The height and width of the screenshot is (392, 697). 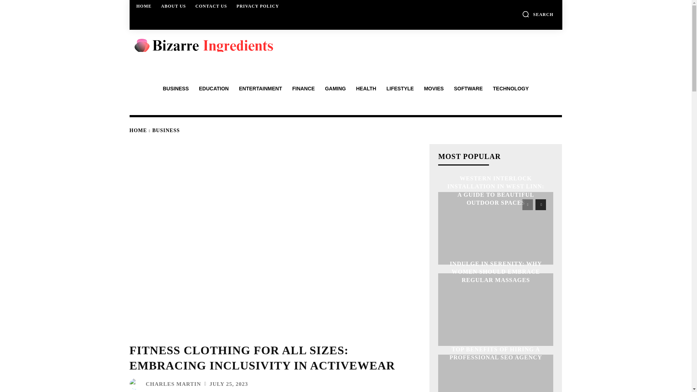 I want to click on LIFESTYLE, so click(x=400, y=89).